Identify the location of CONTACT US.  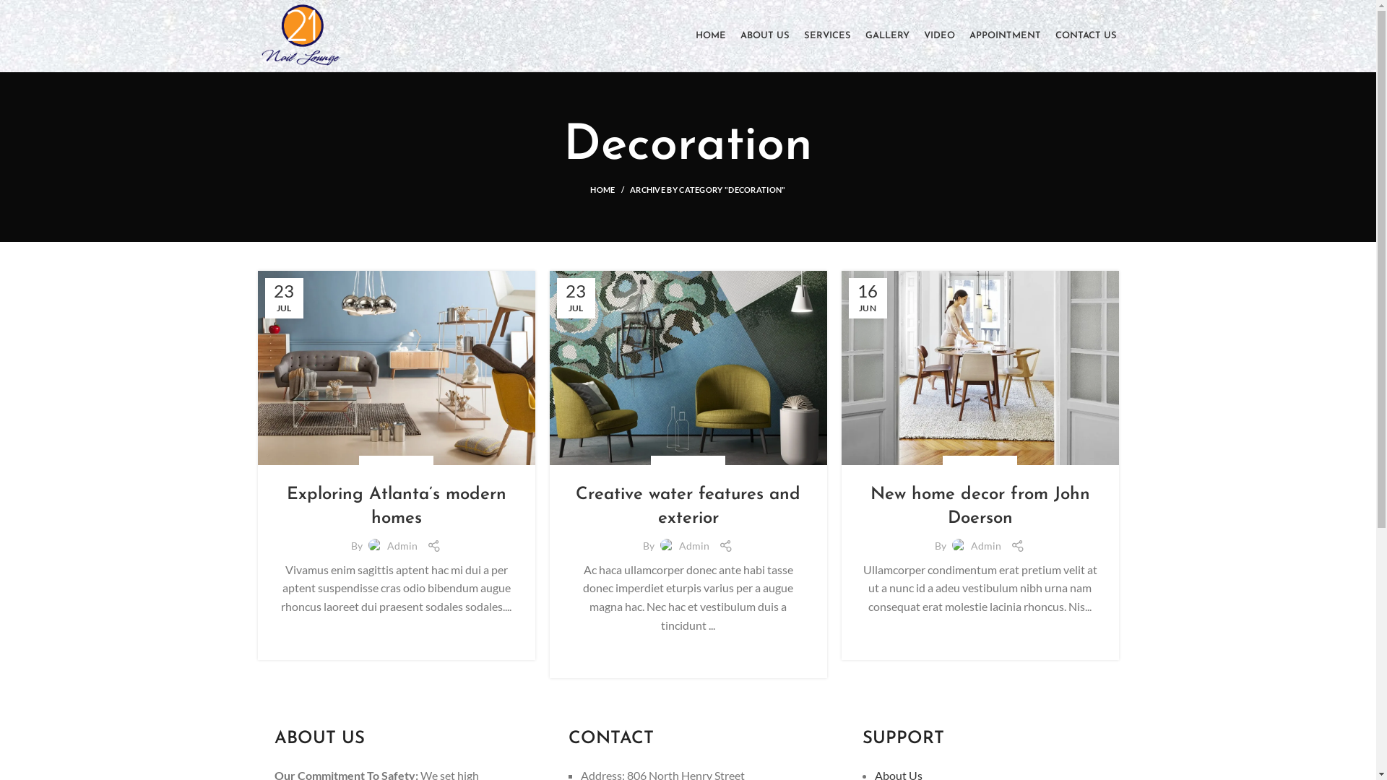
(1085, 36).